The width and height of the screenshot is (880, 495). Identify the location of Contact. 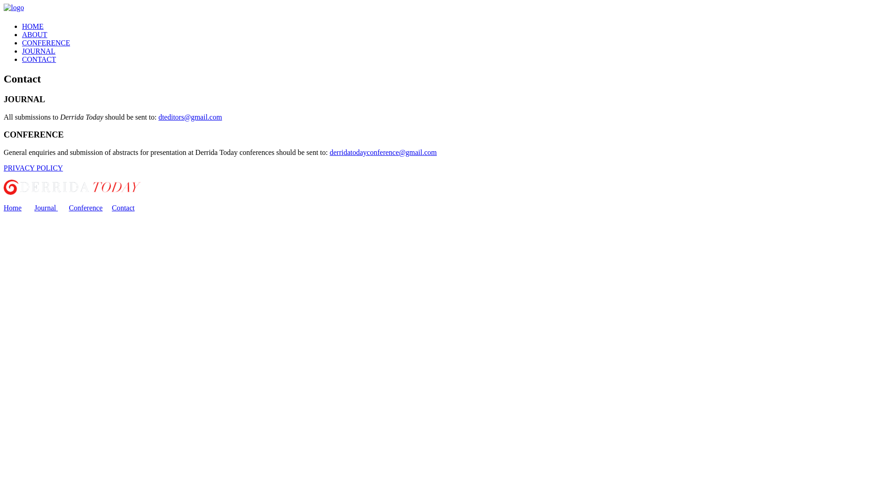
(123, 208).